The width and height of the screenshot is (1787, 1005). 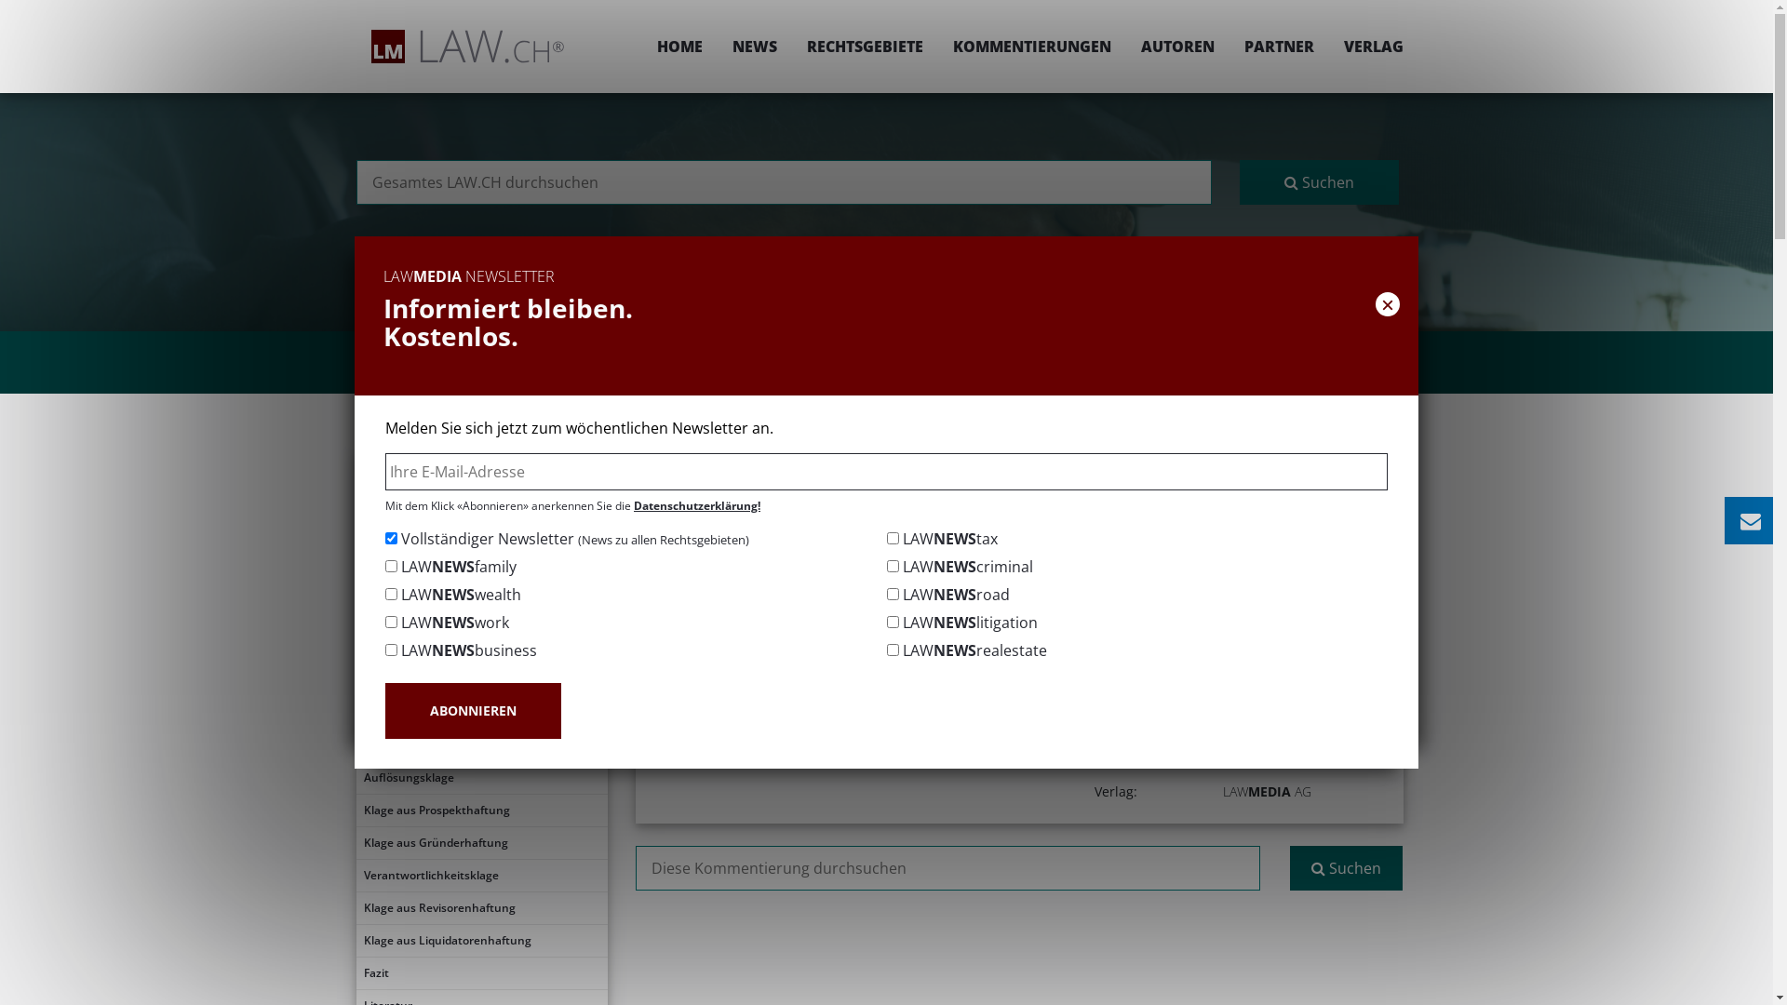 What do you see at coordinates (784, 182) in the screenshot?
I see `Suchen nach:` at bounding box center [784, 182].